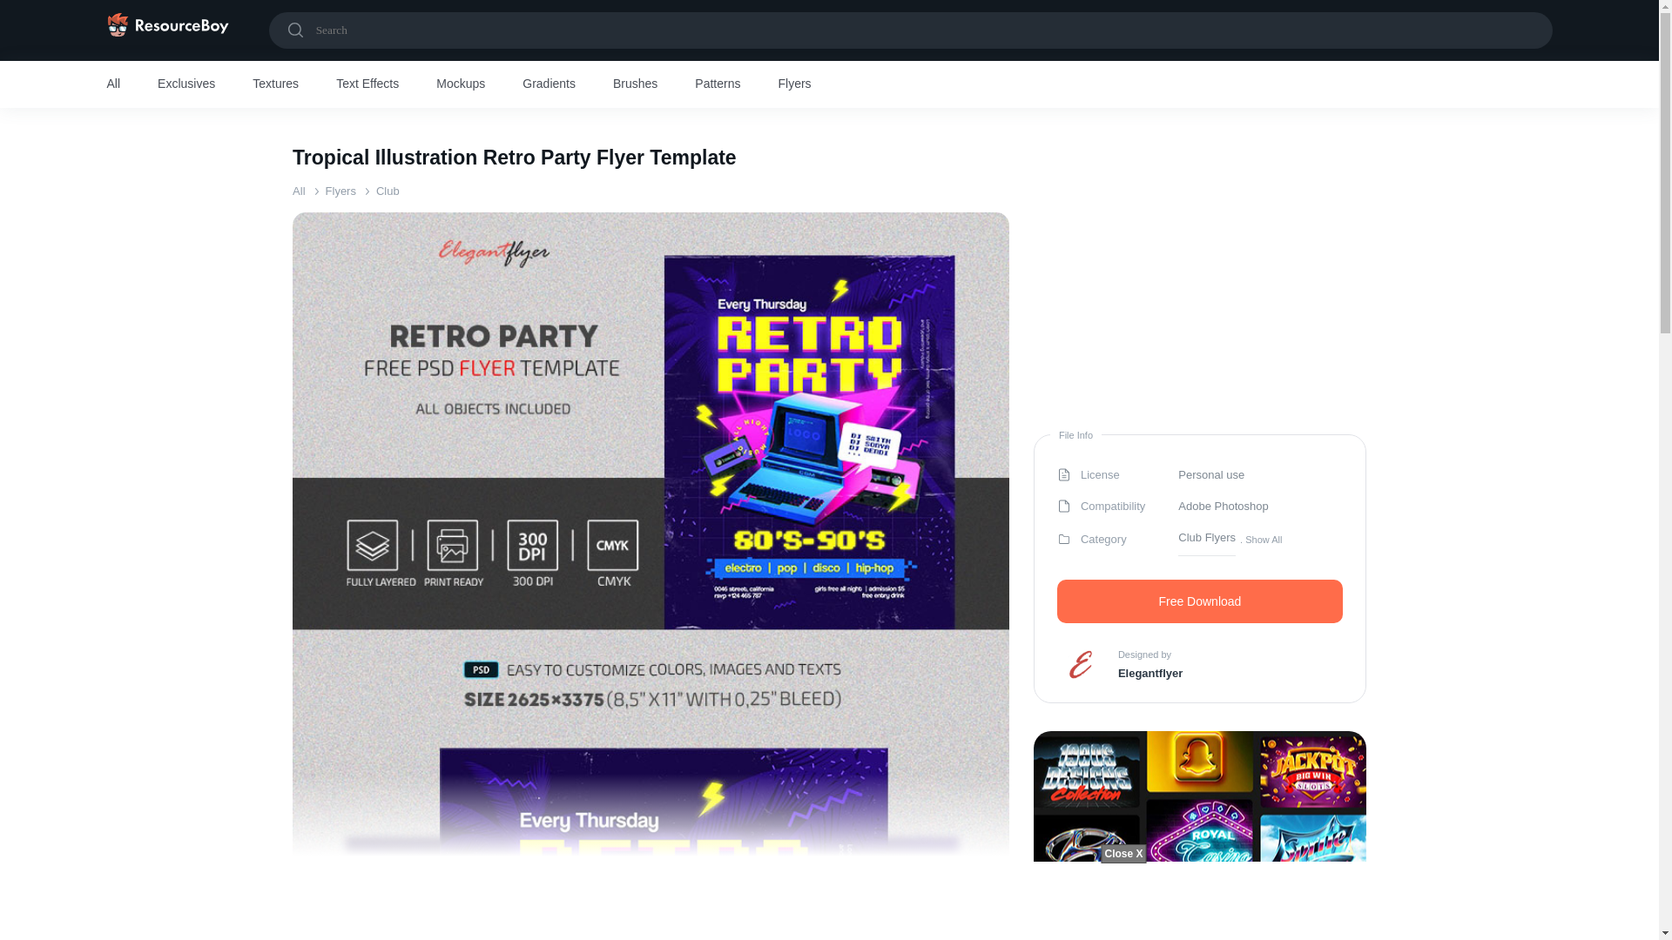  I want to click on 3rd party ad content, so click(1200, 320).